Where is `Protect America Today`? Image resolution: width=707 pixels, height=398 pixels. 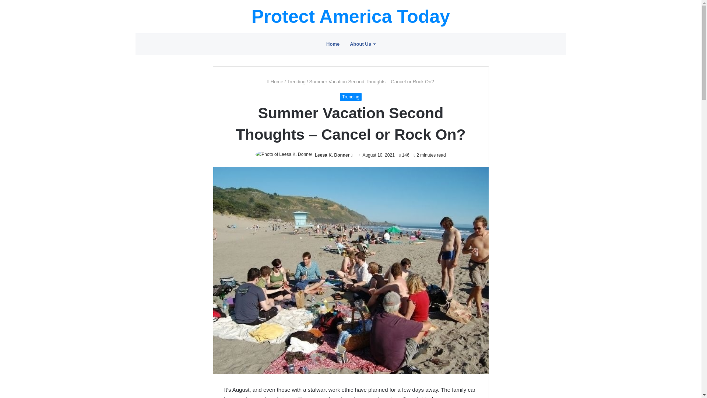 Protect America Today is located at coordinates (351, 17).